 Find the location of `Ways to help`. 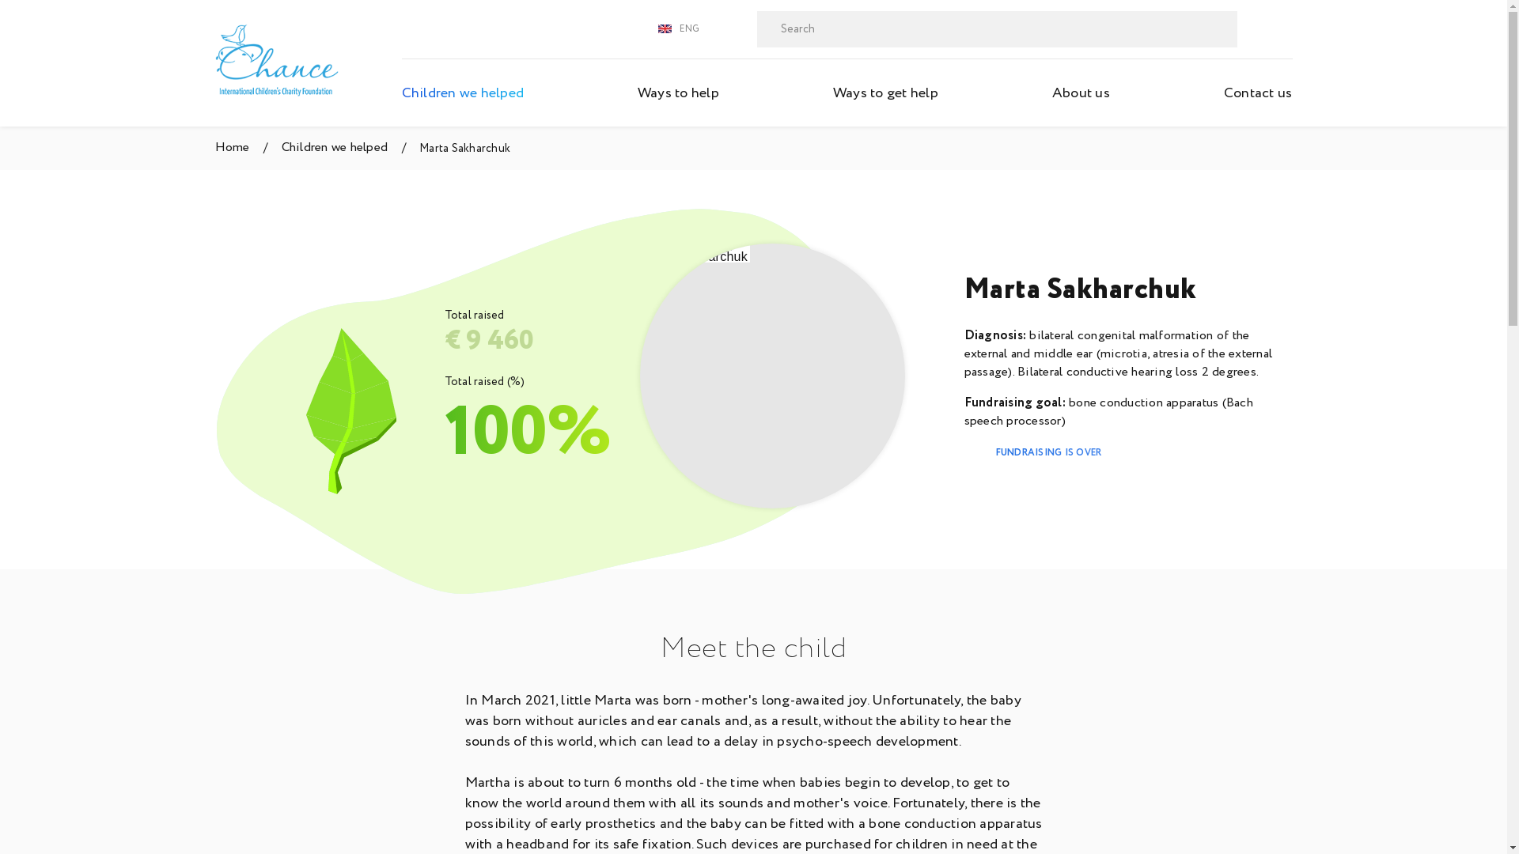

Ways to help is located at coordinates (679, 93).